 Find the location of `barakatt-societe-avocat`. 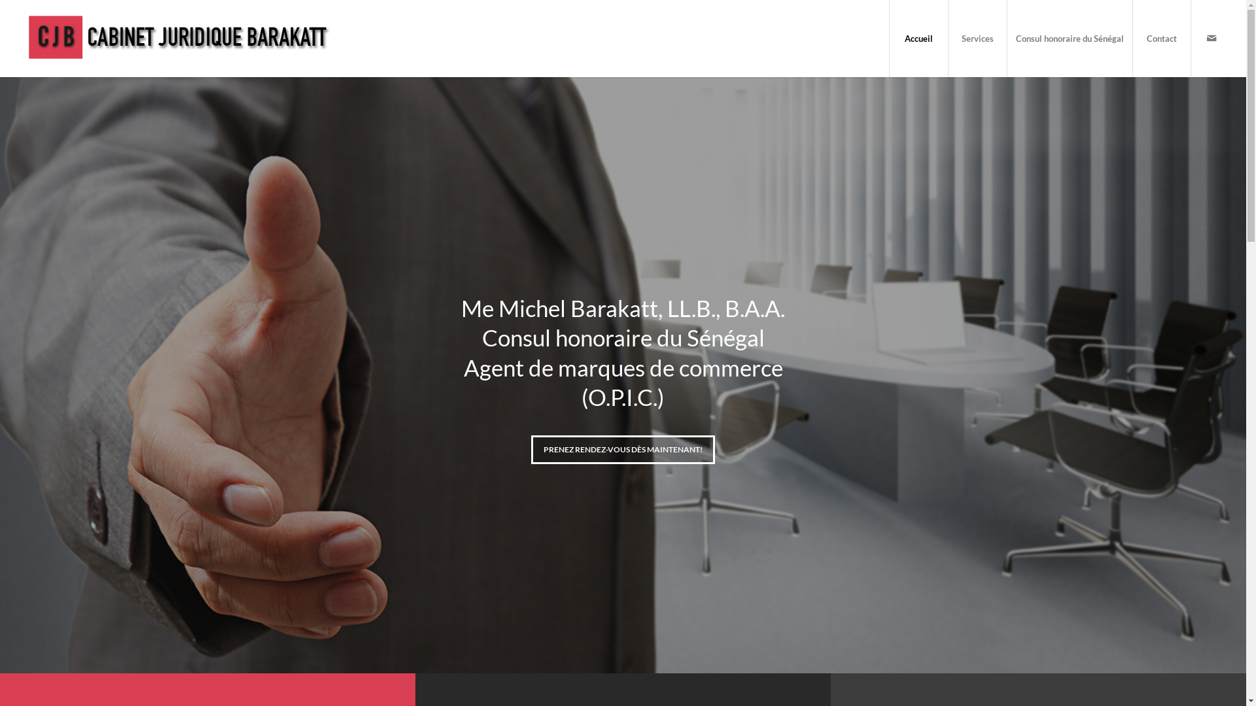

barakatt-societe-avocat is located at coordinates (623, 375).